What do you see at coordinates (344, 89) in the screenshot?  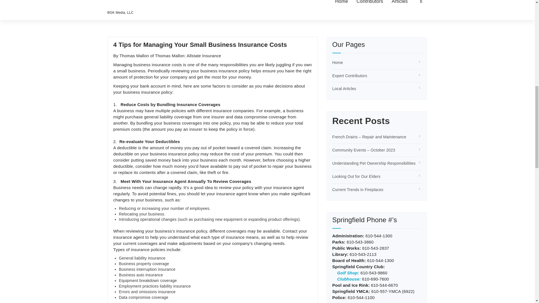 I see `Local Articles` at bounding box center [344, 89].